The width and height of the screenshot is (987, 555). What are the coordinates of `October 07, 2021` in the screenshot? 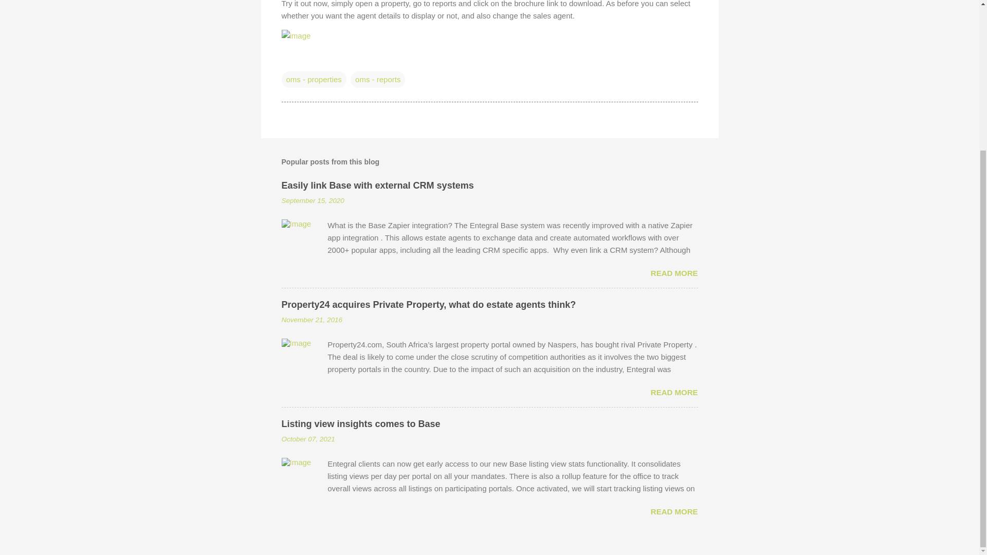 It's located at (308, 439).